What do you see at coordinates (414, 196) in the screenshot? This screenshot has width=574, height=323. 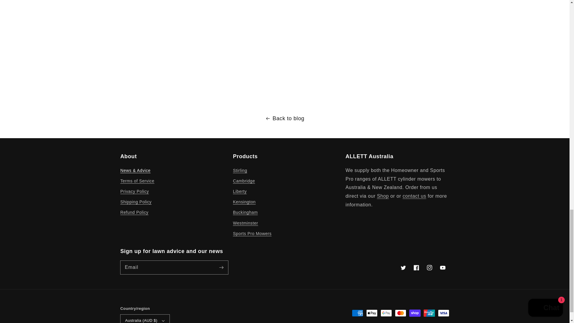 I see `Contact` at bounding box center [414, 196].